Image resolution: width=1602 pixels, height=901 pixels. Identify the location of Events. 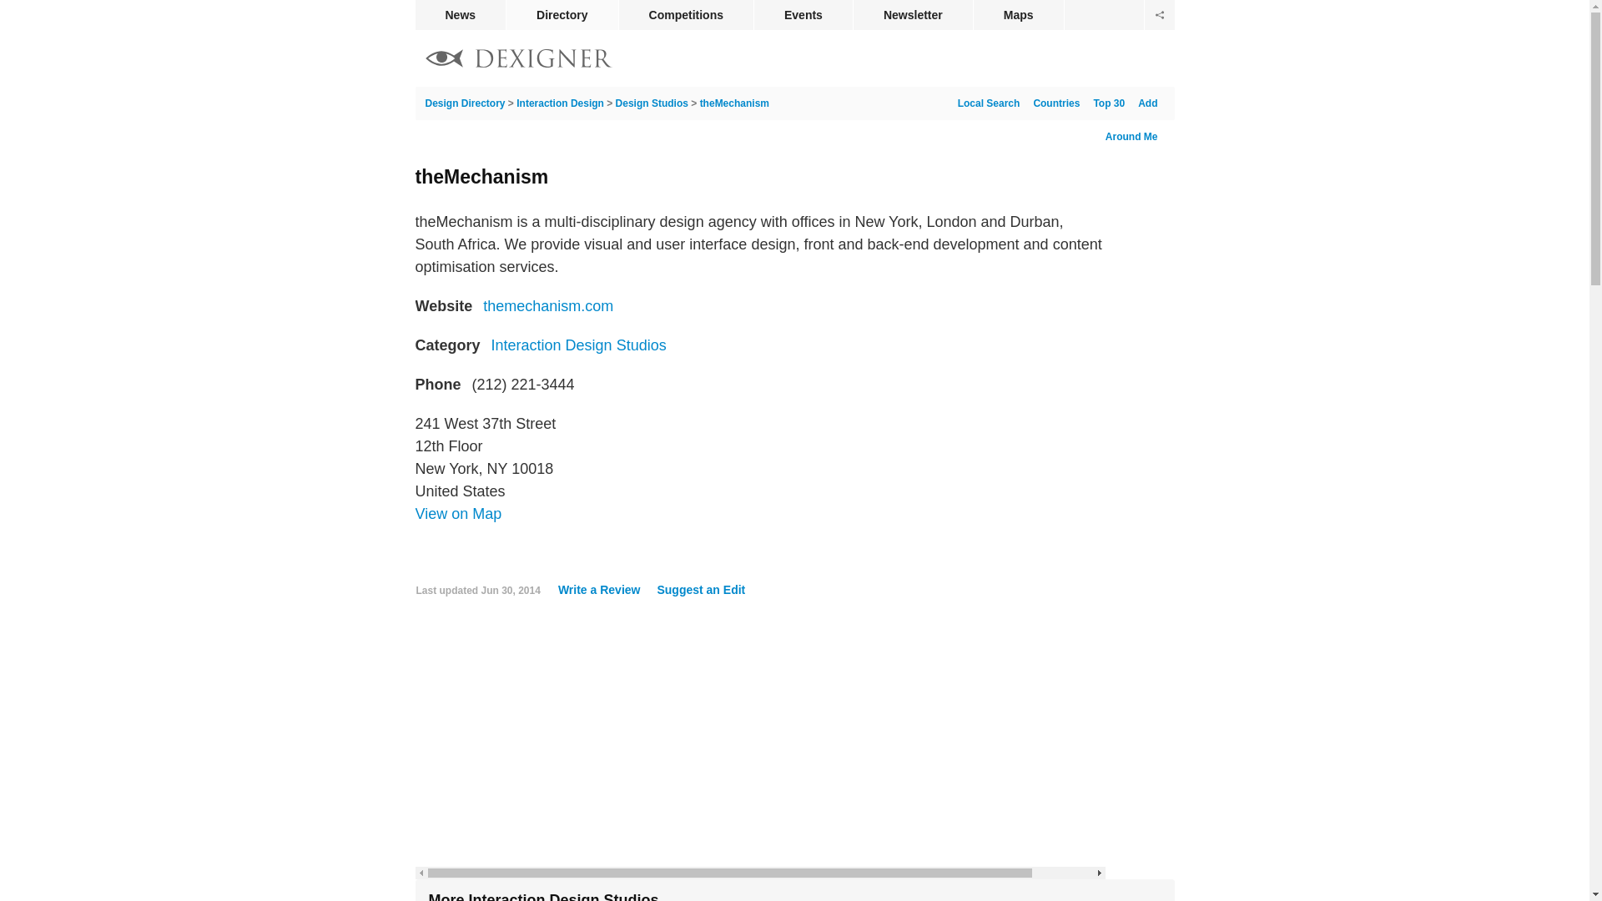
(803, 15).